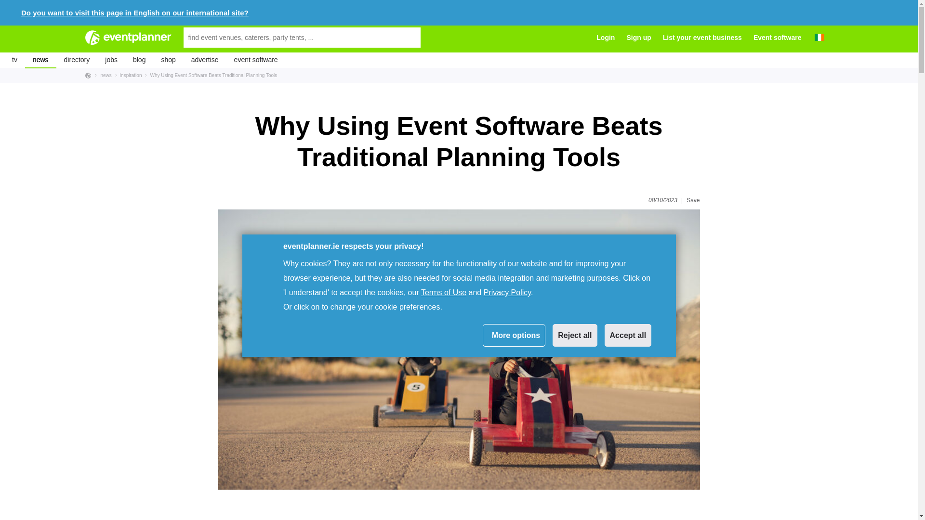 Image resolution: width=925 pixels, height=520 pixels. What do you see at coordinates (702, 38) in the screenshot?
I see `List your event business` at bounding box center [702, 38].